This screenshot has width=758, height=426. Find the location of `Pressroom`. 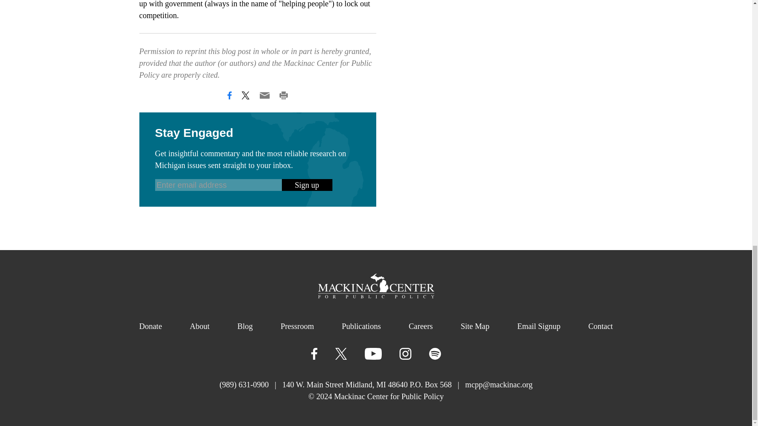

Pressroom is located at coordinates (297, 326).